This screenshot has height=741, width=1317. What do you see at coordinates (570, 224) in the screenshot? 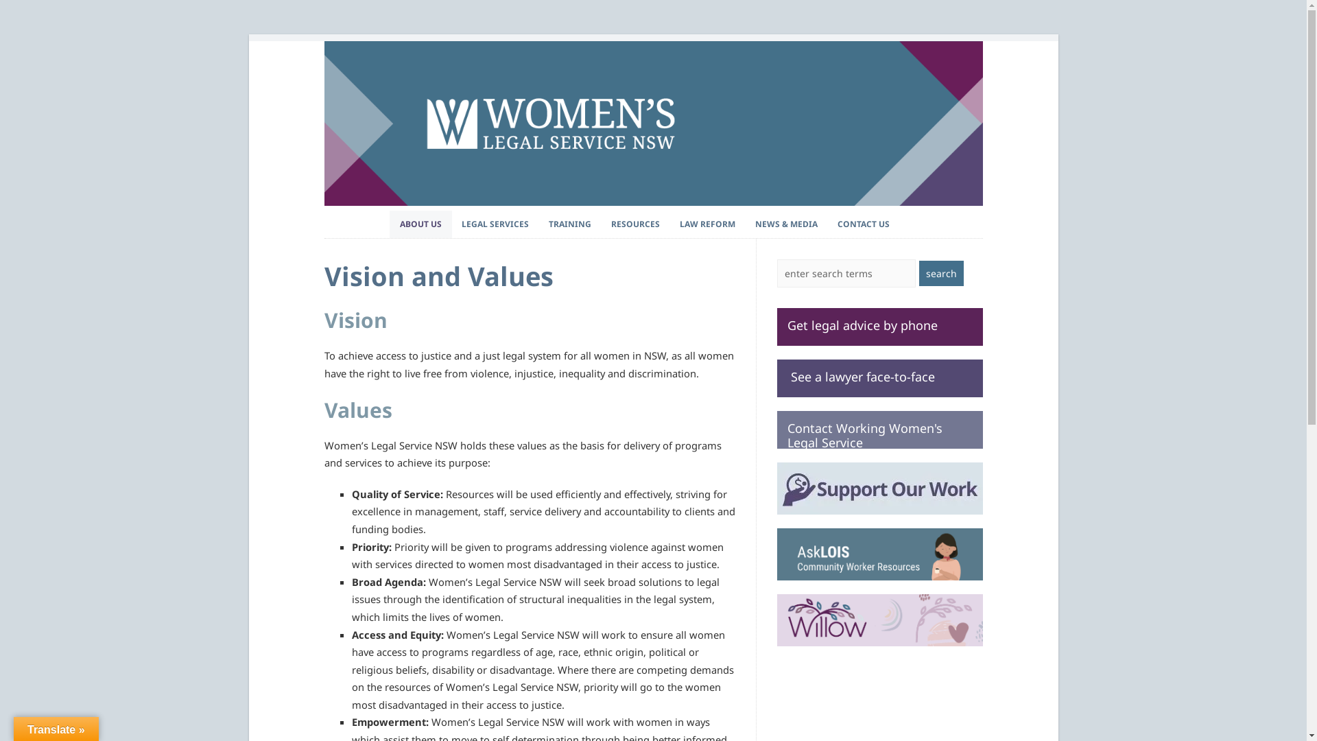
I see `TRAINING` at bounding box center [570, 224].